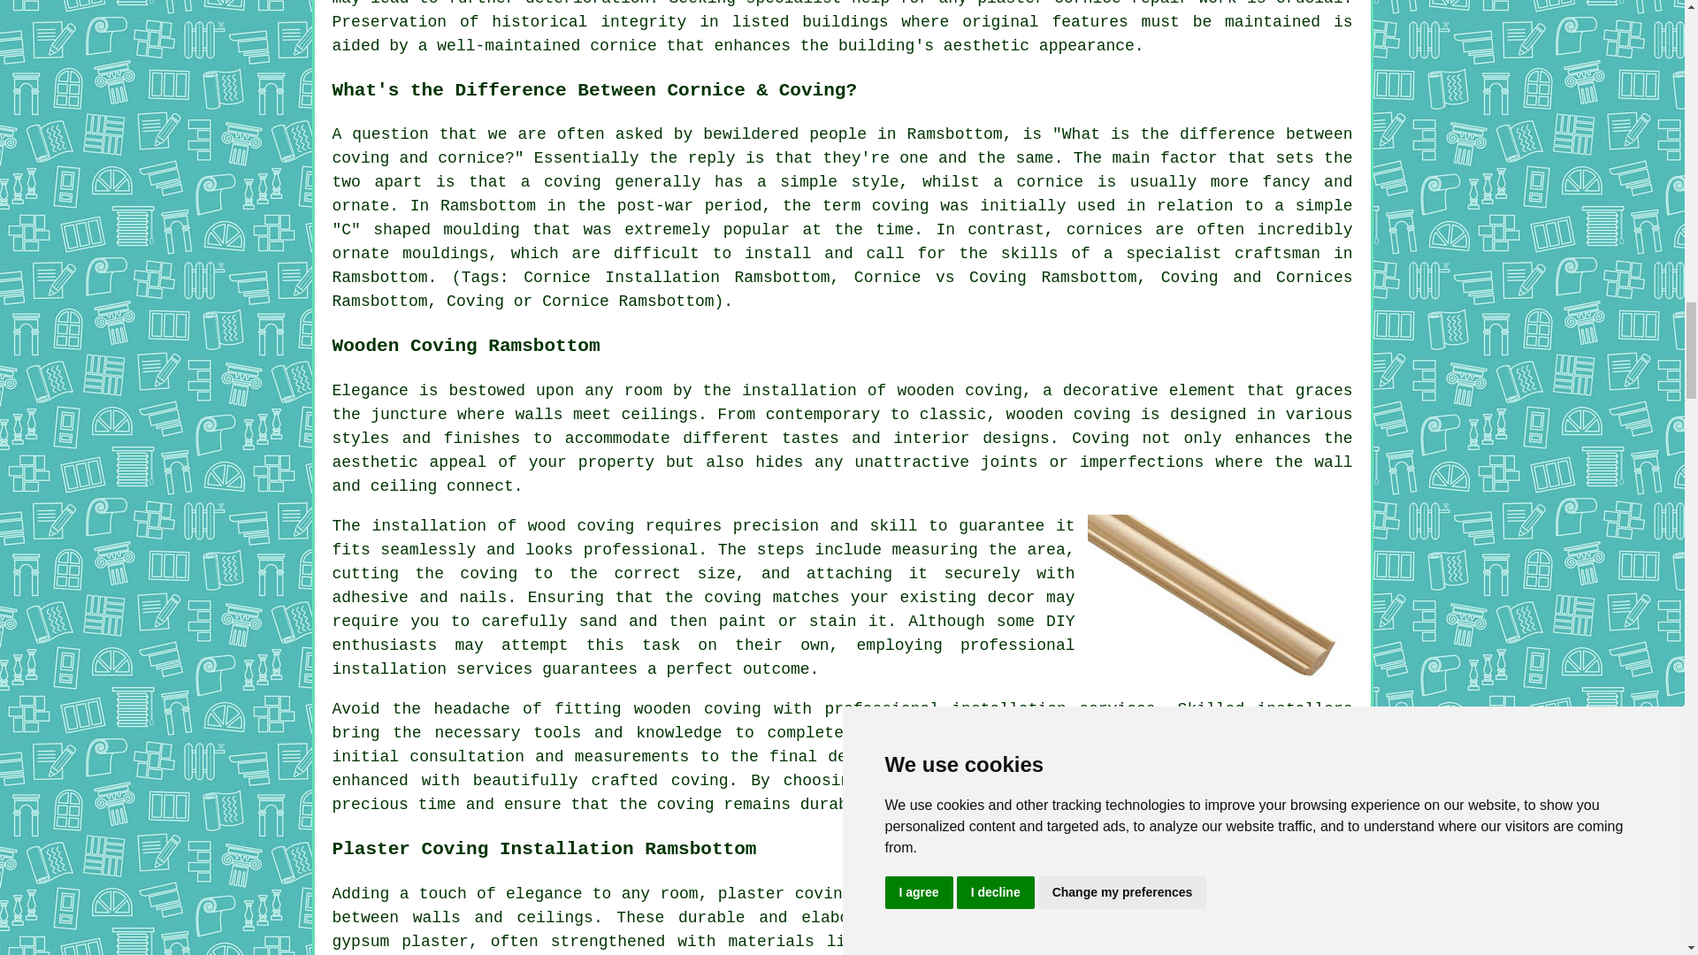 This screenshot has width=1698, height=955. I want to click on plaster cornice repair, so click(1082, 4).